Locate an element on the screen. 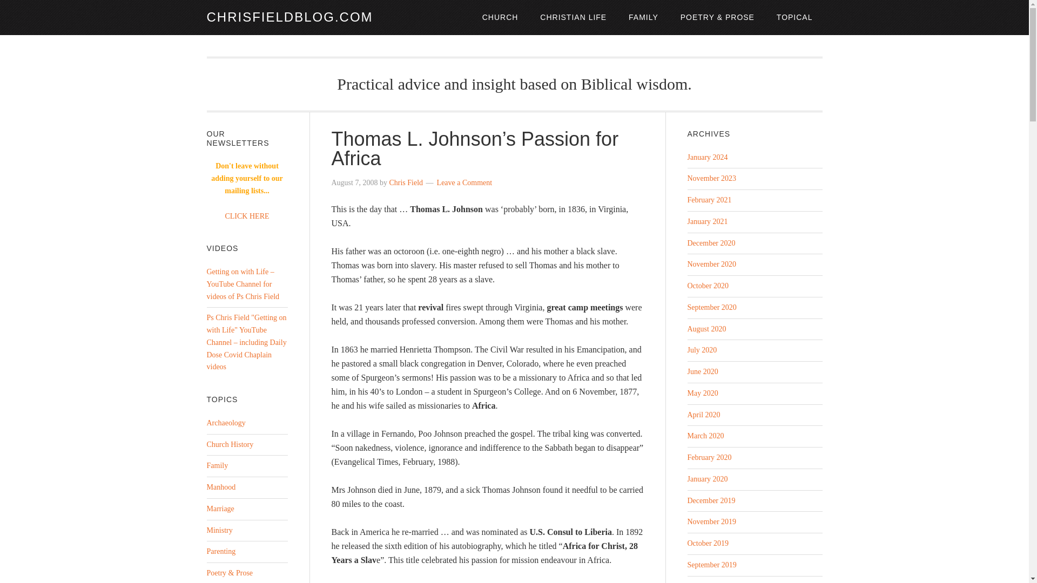  CHURCH is located at coordinates (500, 17).